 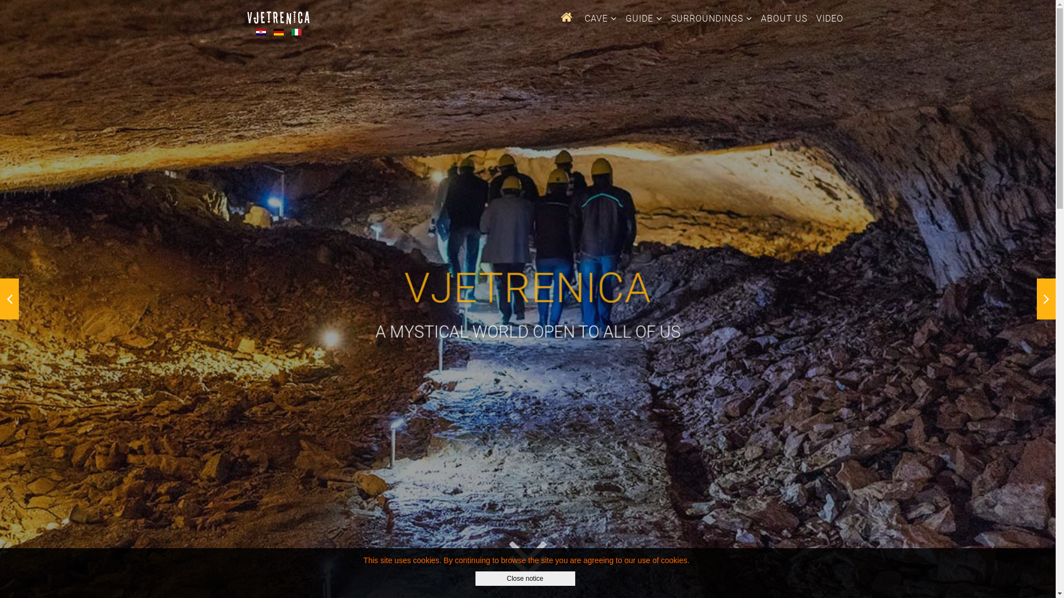 What do you see at coordinates (525, 579) in the screenshot?
I see `Close notice` at bounding box center [525, 579].